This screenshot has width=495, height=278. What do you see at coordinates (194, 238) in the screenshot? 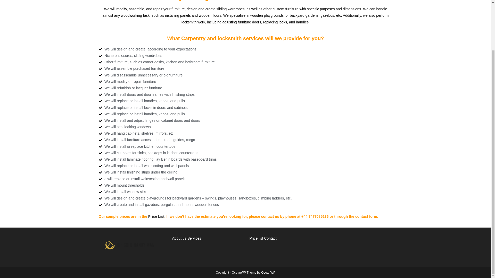
I see `Services` at bounding box center [194, 238].